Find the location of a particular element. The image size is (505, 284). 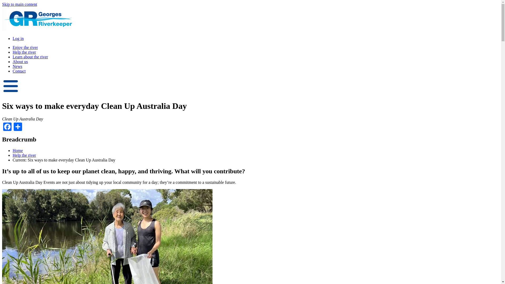

Contact is located at coordinates (19, 71).